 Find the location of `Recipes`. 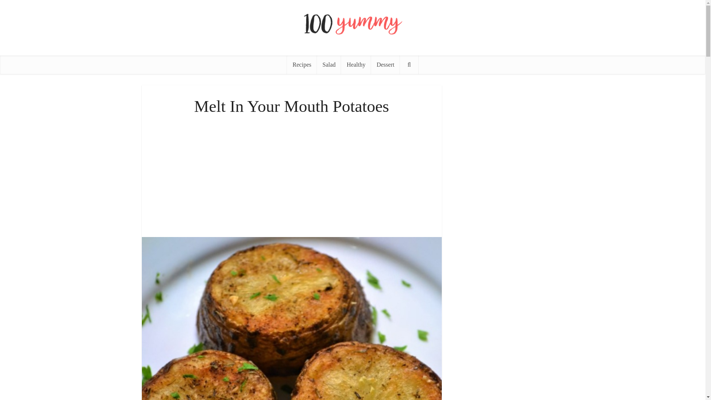

Recipes is located at coordinates (302, 64).